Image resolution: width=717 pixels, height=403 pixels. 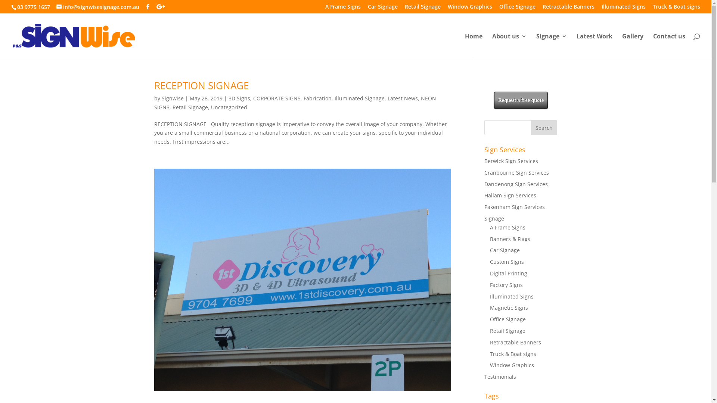 What do you see at coordinates (513, 354) in the screenshot?
I see `Truck & Boat signs` at bounding box center [513, 354].